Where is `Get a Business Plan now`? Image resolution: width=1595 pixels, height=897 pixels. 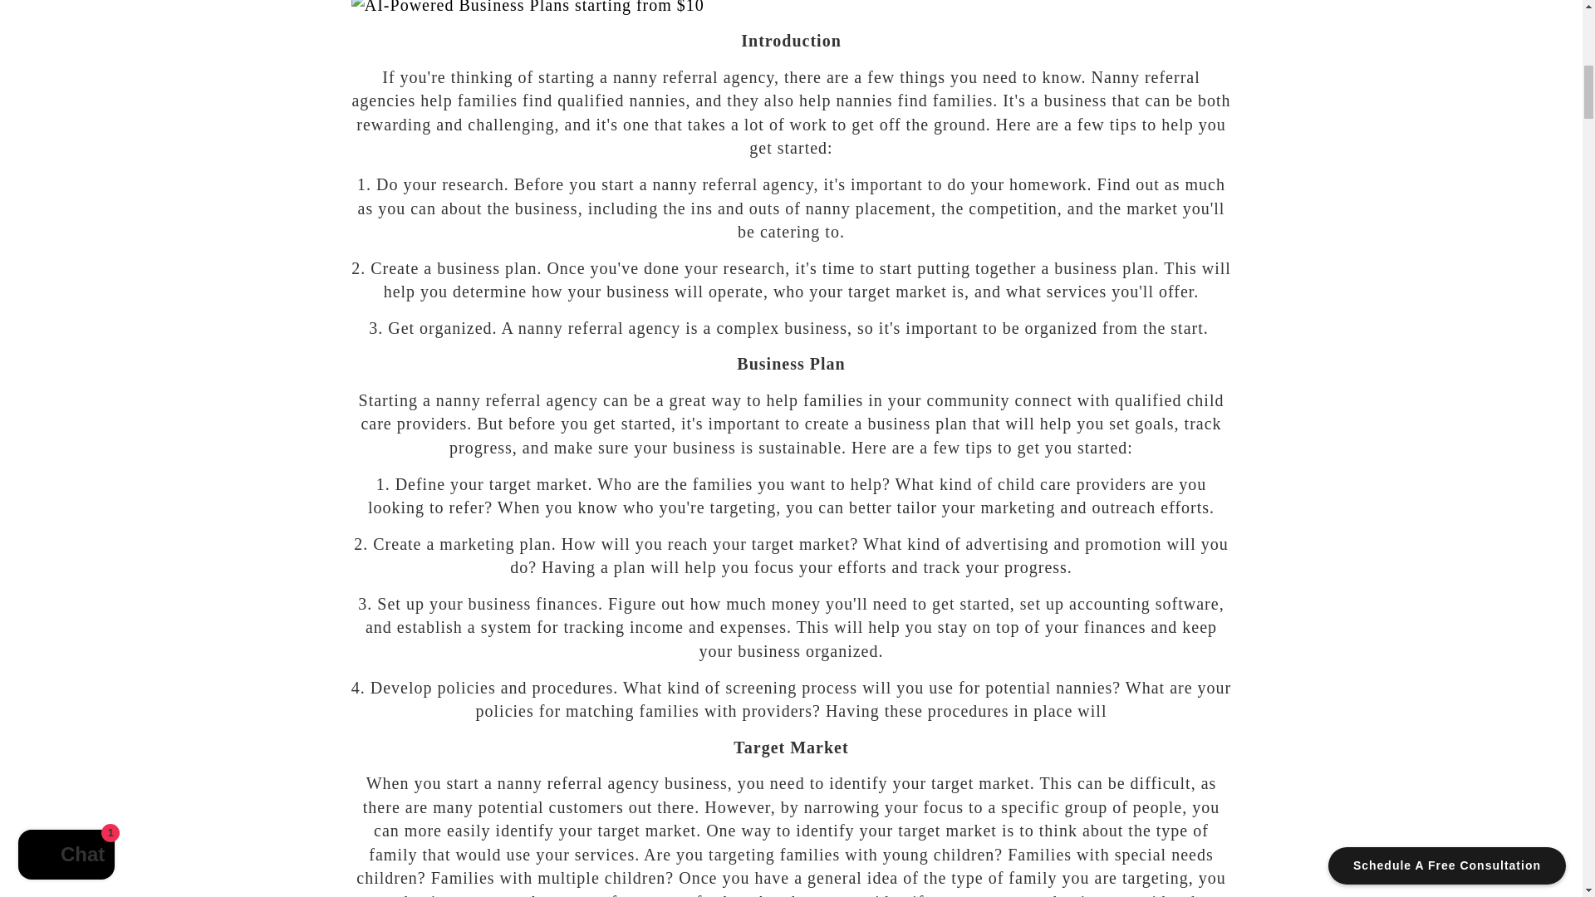 Get a Business Plan now is located at coordinates (791, 8).